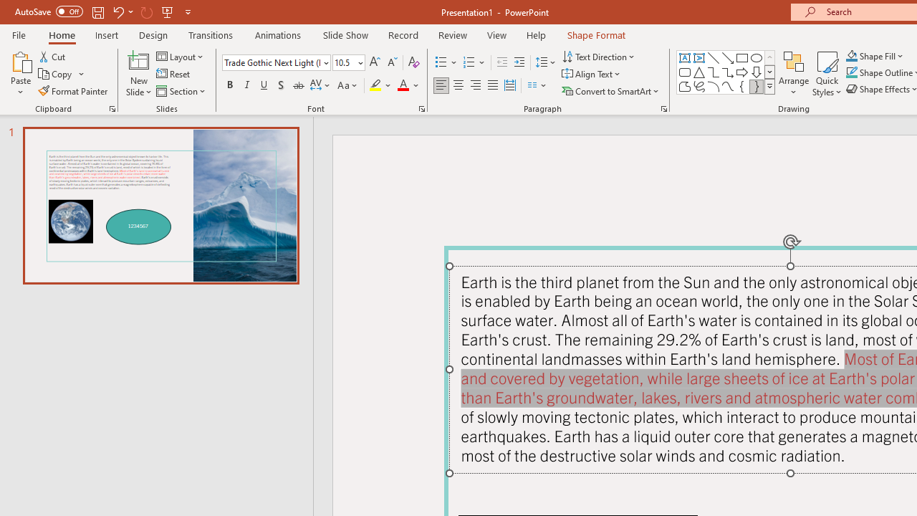  What do you see at coordinates (501, 63) in the screenshot?
I see `Decrease Indent` at bounding box center [501, 63].